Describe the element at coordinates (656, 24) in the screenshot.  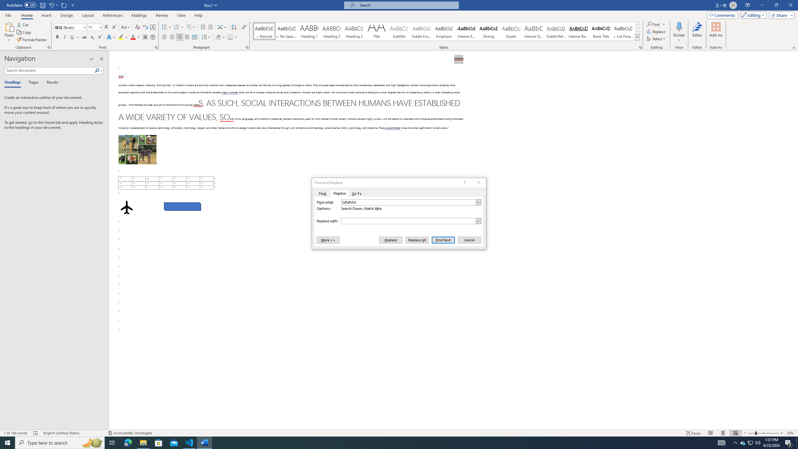
I see `Find` at that location.